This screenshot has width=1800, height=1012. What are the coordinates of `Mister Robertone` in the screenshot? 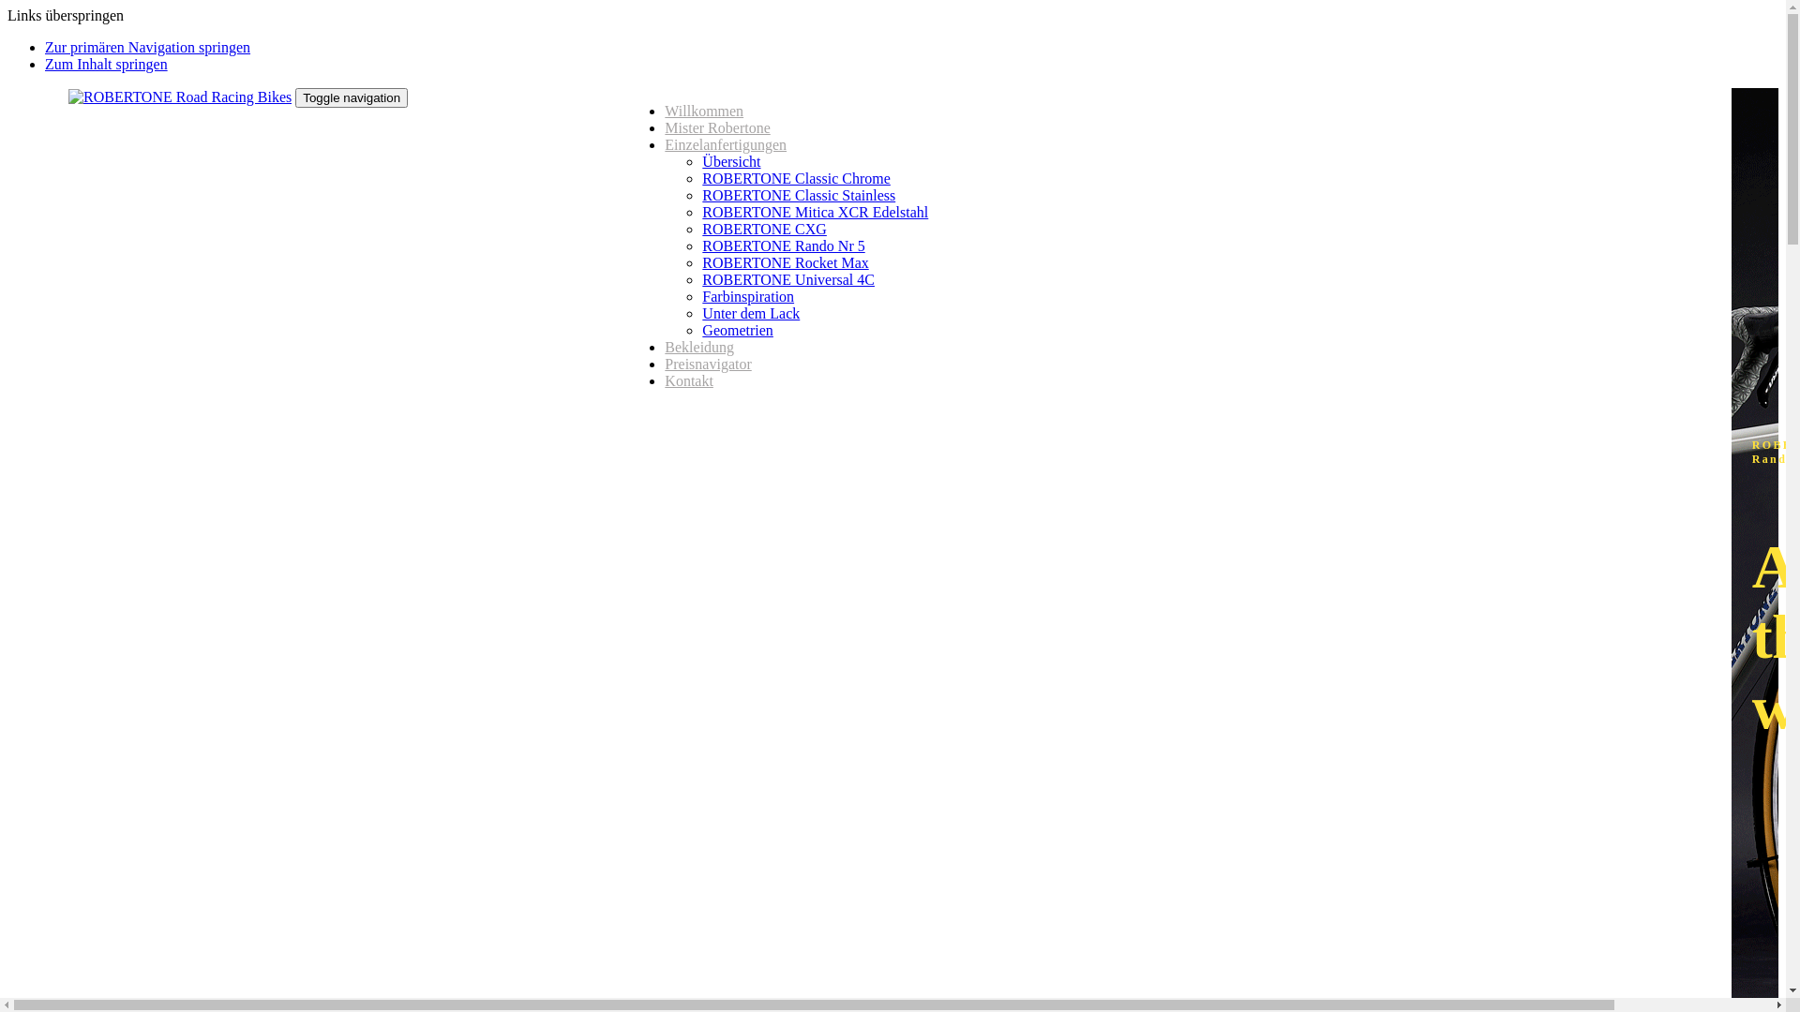 It's located at (717, 127).